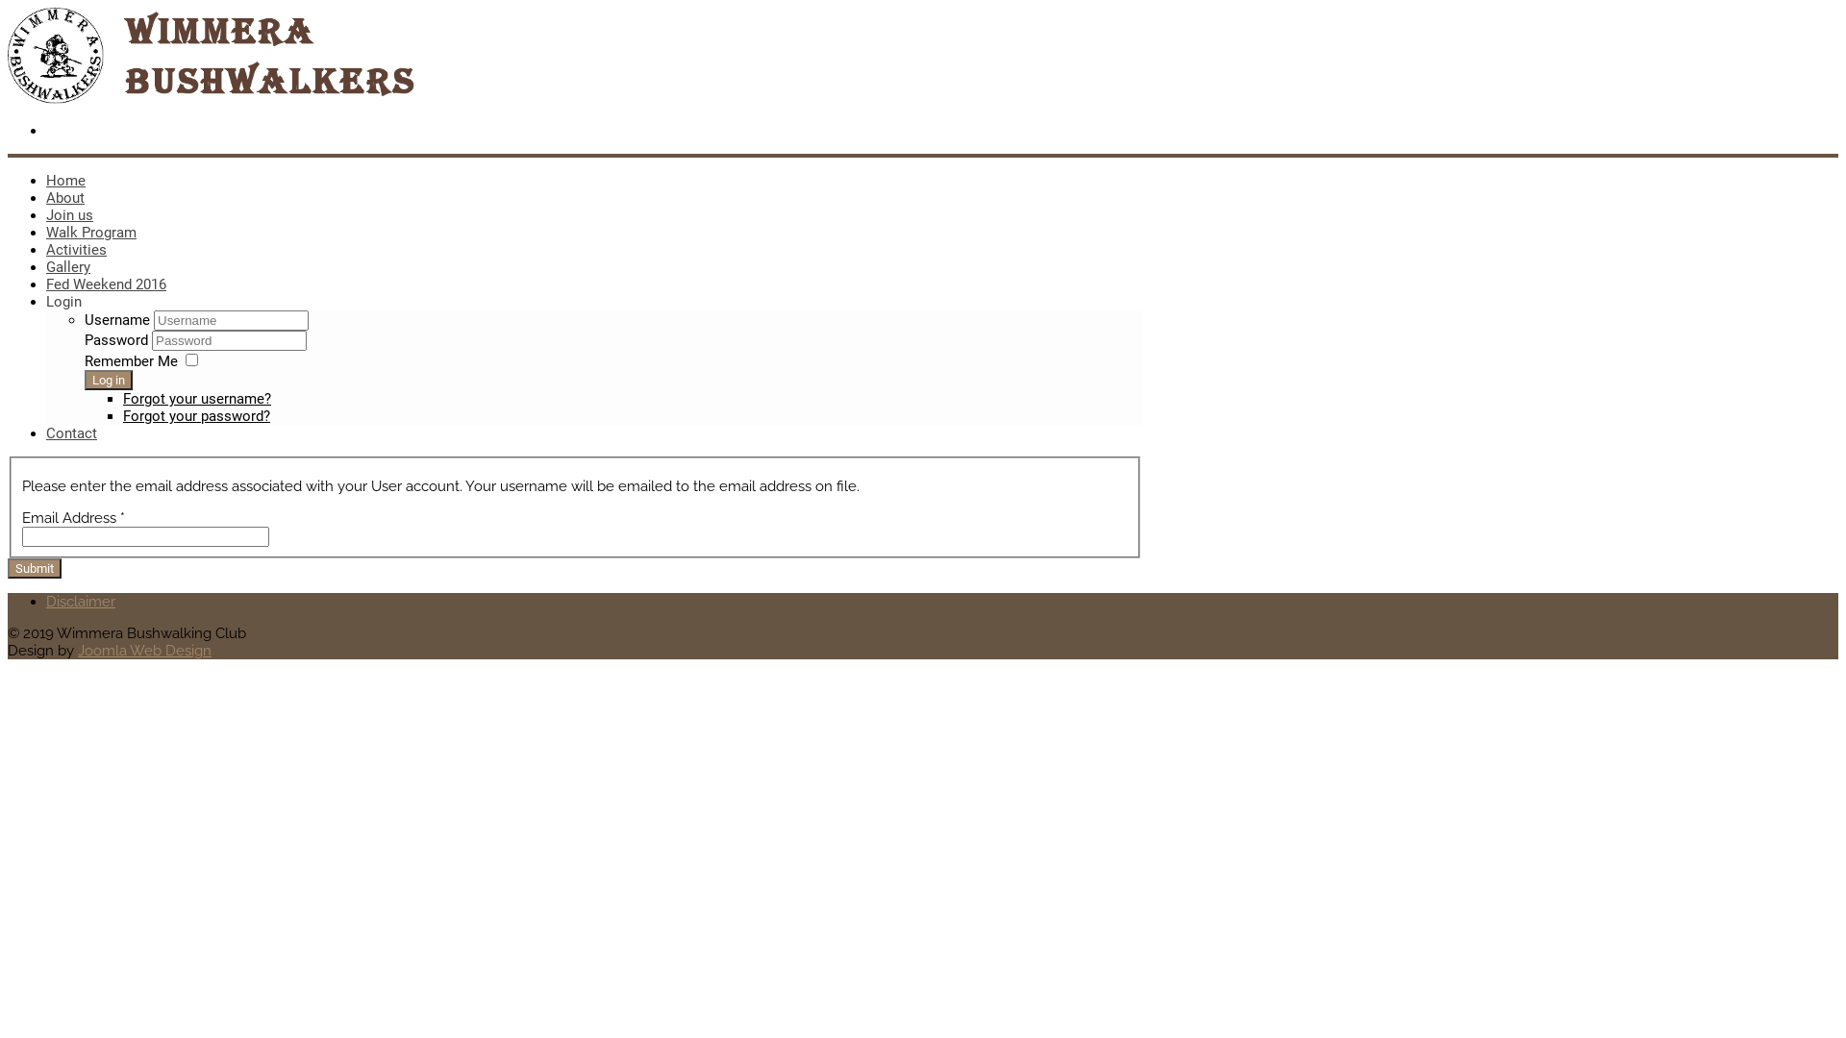 The width and height of the screenshot is (1846, 1038). Describe the element at coordinates (68, 267) in the screenshot. I see `Gallery` at that location.